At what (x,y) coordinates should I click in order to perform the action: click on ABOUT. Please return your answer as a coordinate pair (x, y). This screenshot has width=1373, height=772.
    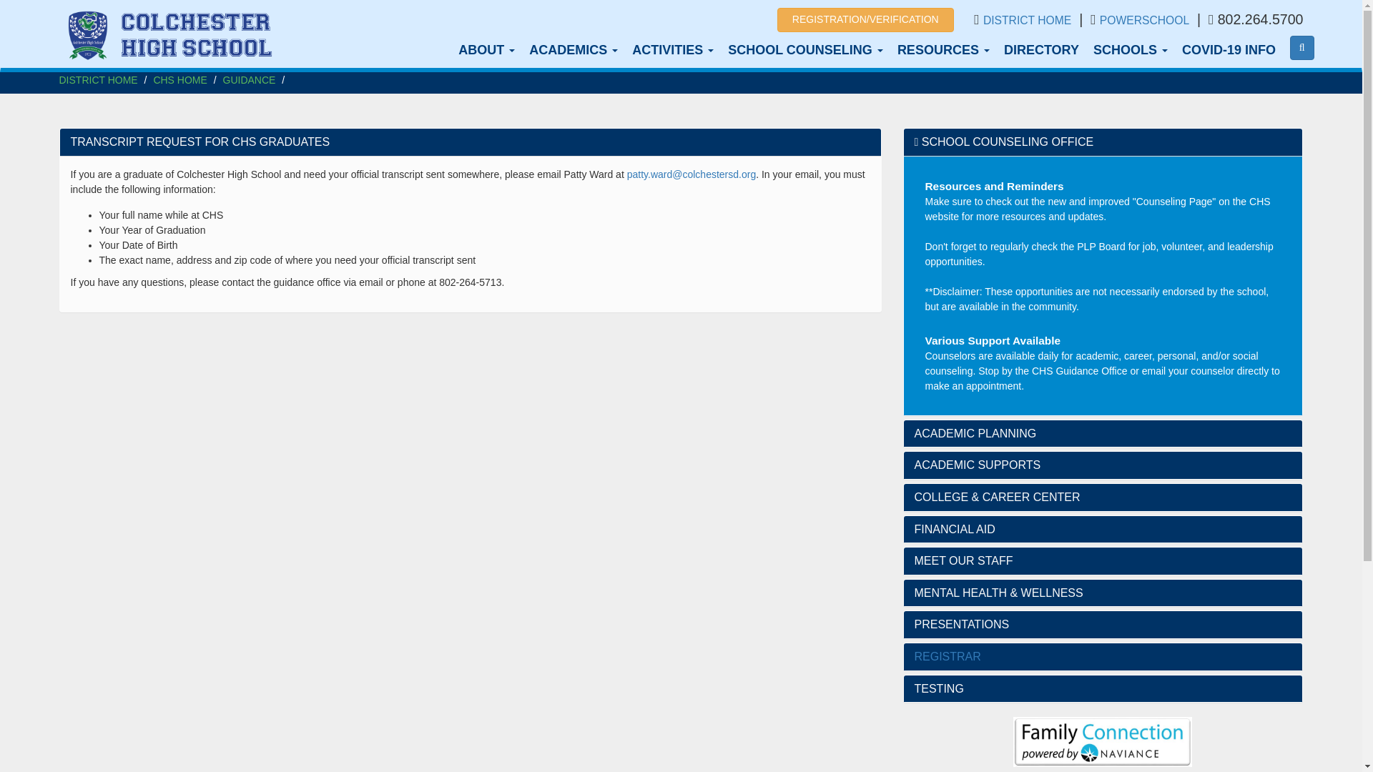
    Looking at the image, I should click on (486, 49).